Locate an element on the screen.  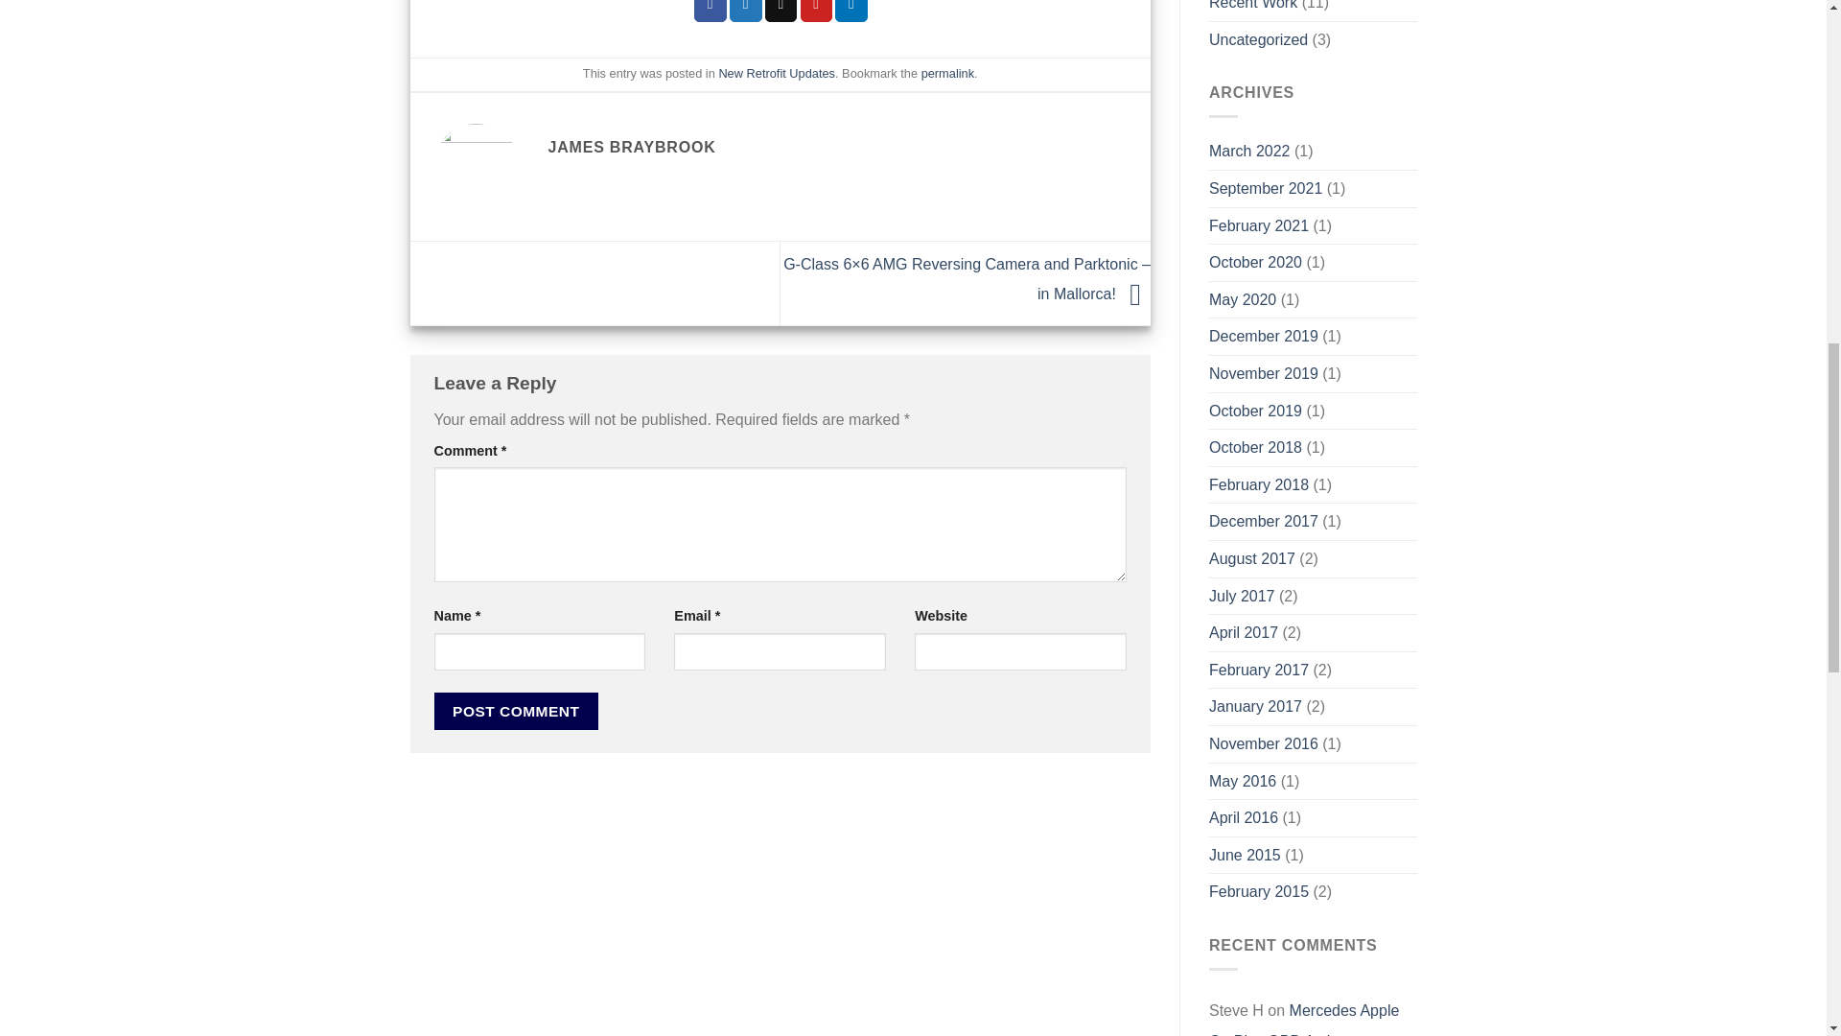
Permalink to SLK R172 Ambient Lighting is located at coordinates (947, 73).